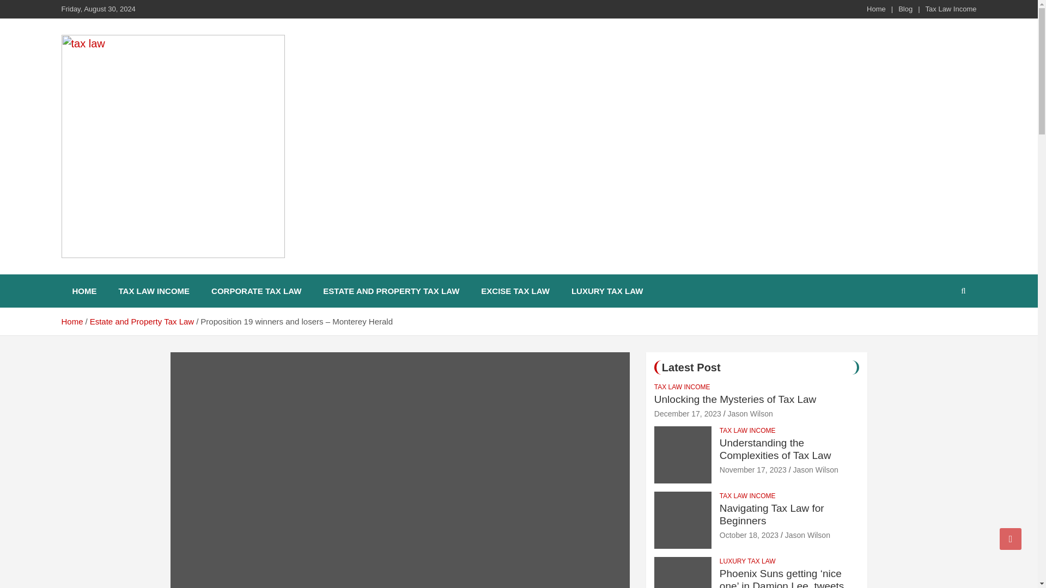  What do you see at coordinates (71, 321) in the screenshot?
I see `Home` at bounding box center [71, 321].